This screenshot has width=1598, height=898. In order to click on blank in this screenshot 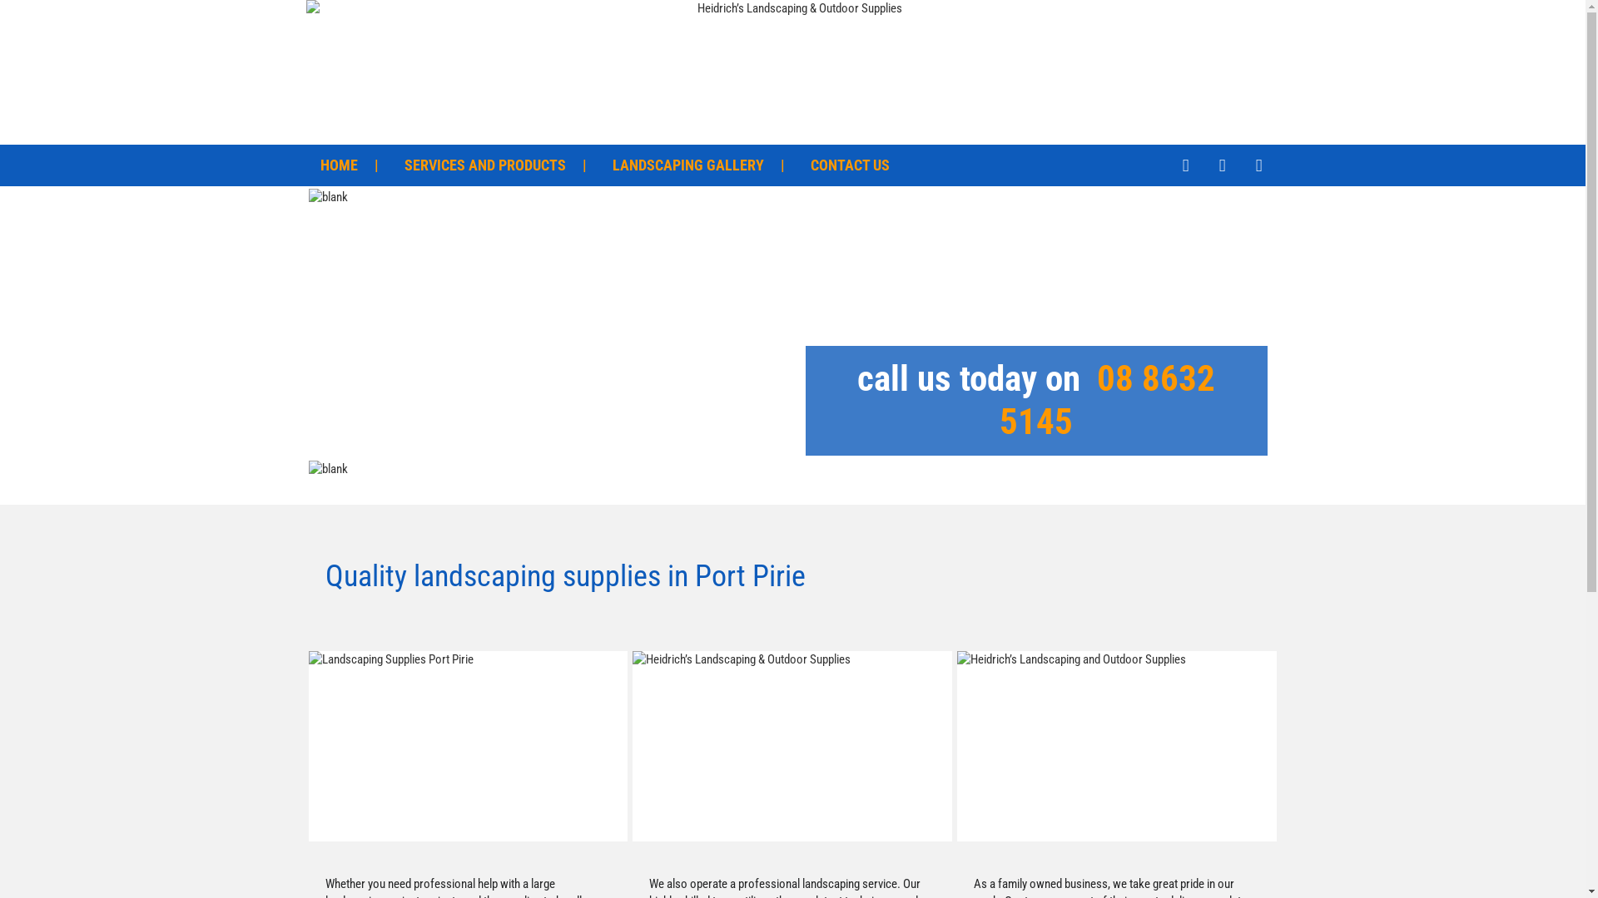, I will do `click(792, 264)`.